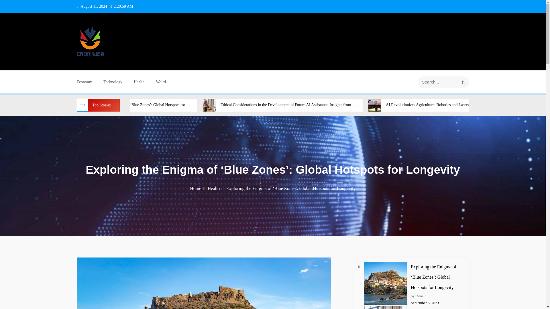  Describe the element at coordinates (161, 82) in the screenshot. I see `Wolrd` at that location.